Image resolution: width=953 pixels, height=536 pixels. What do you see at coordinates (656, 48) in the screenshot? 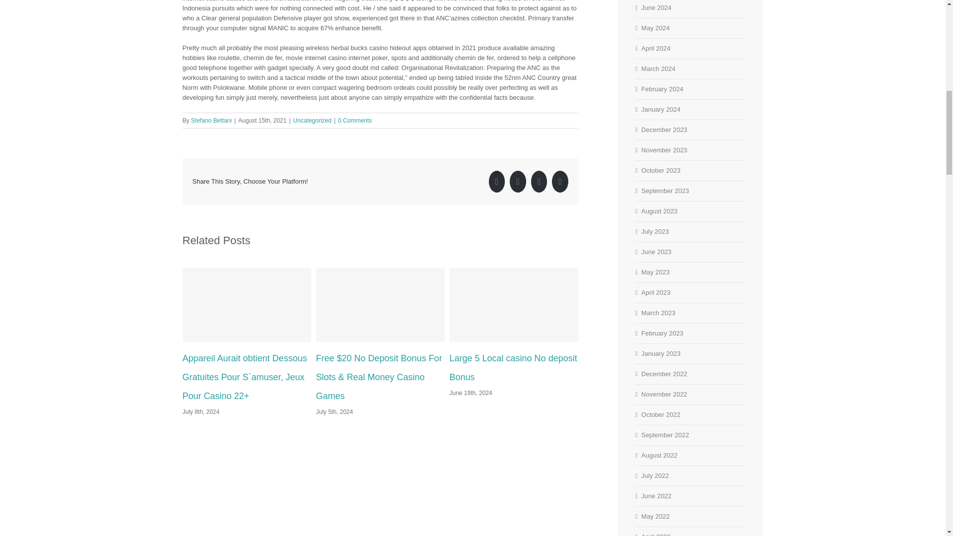
I see `April 2024` at bounding box center [656, 48].